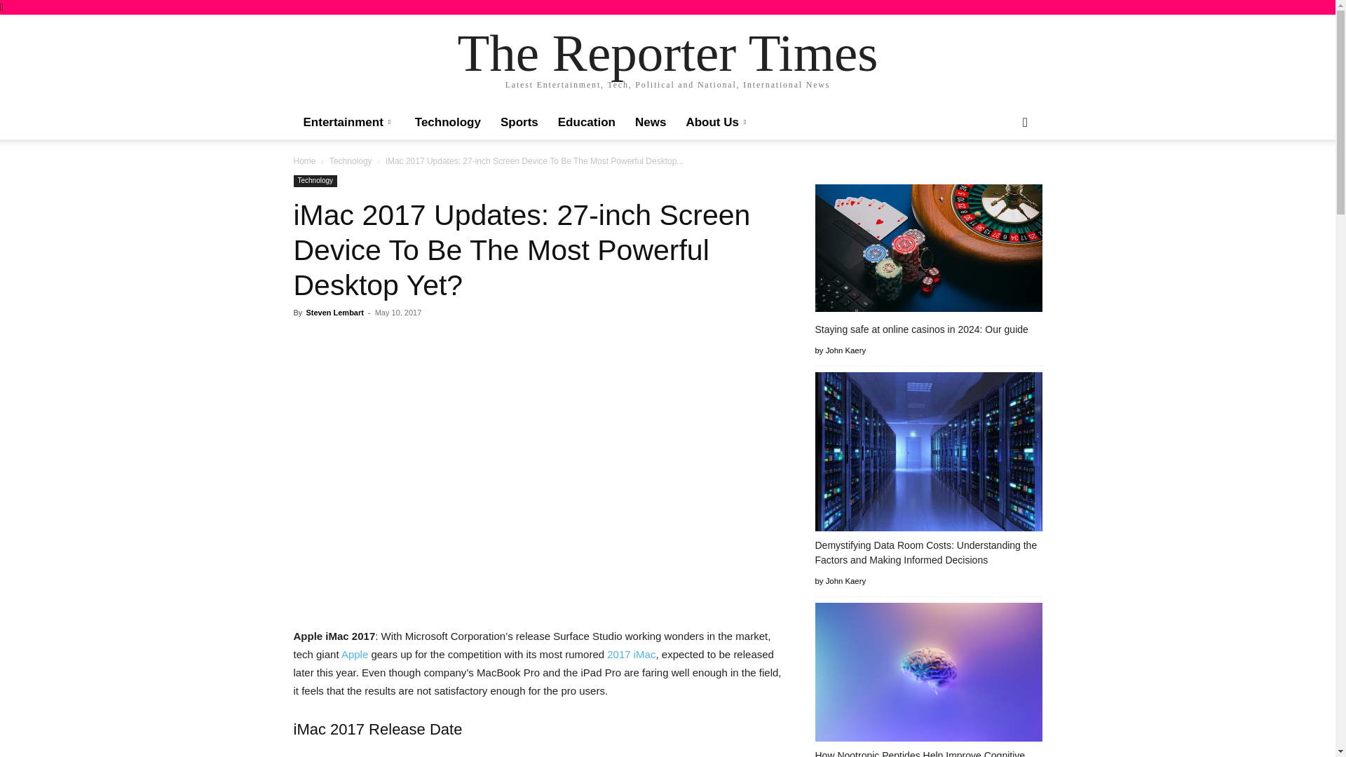  What do you see at coordinates (1002, 178) in the screenshot?
I see `Search` at bounding box center [1002, 178].